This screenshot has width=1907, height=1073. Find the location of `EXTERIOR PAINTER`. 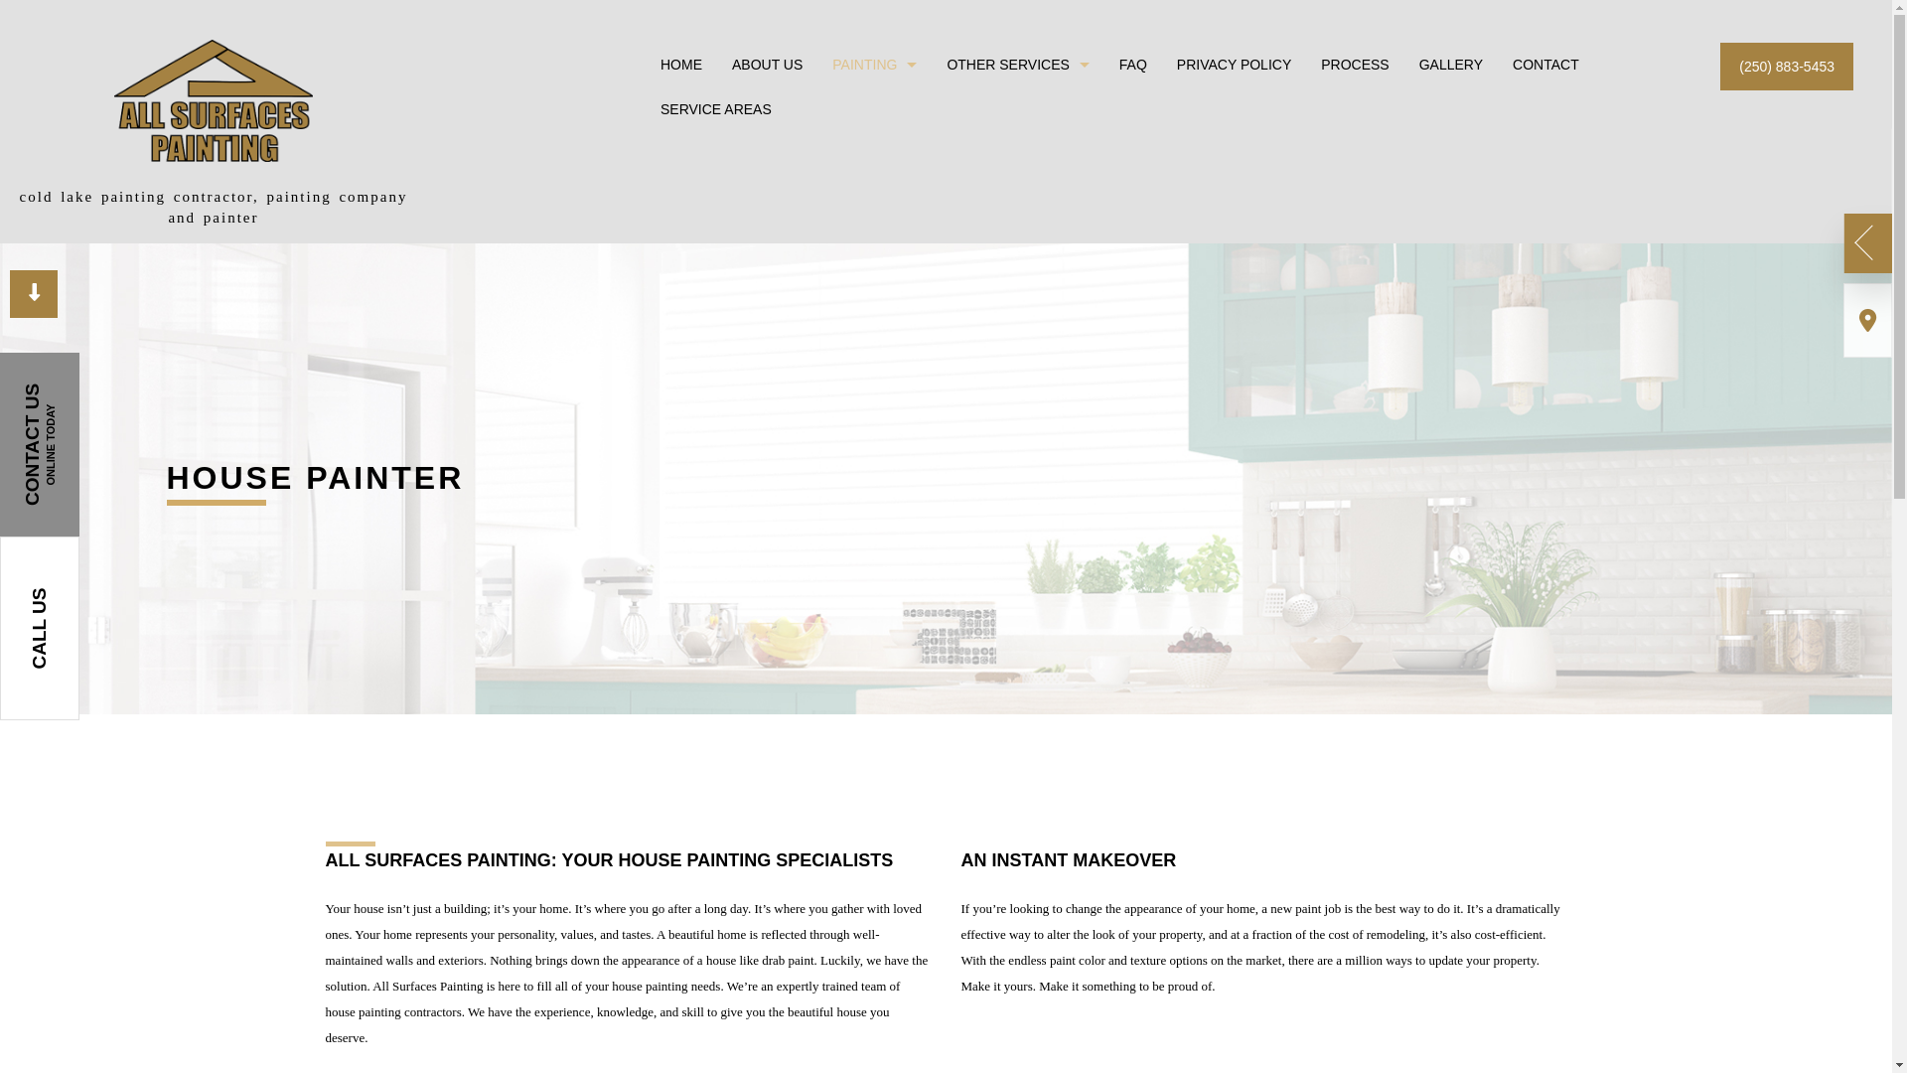

EXTERIOR PAINTER is located at coordinates (894, 169).